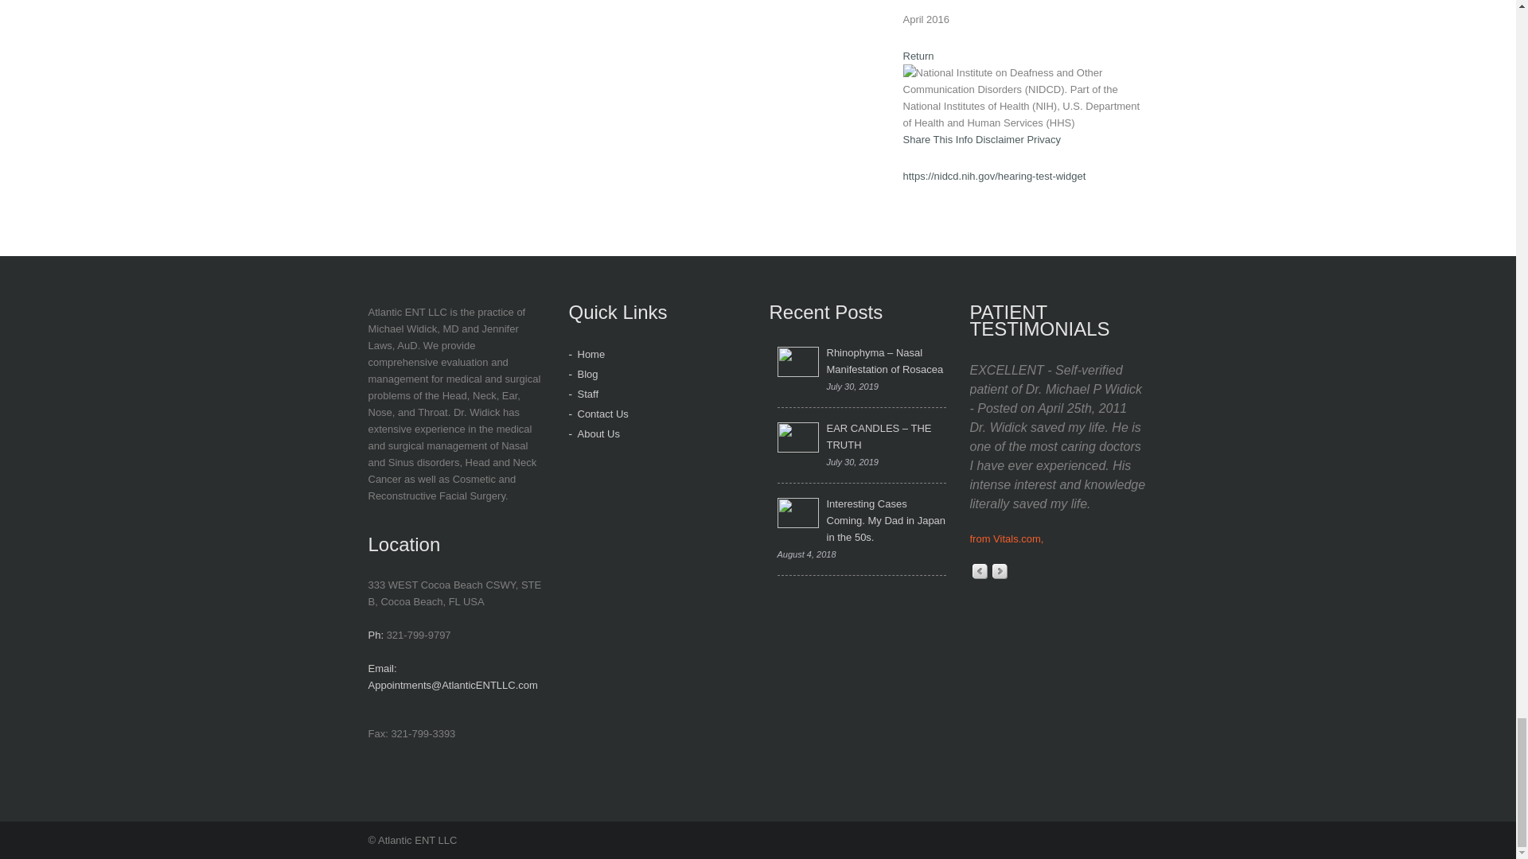 The height and width of the screenshot is (859, 1528). Describe the element at coordinates (861, 520) in the screenshot. I see `Interesting Cases Coming. My Dad in Japan in the 50s.` at that location.